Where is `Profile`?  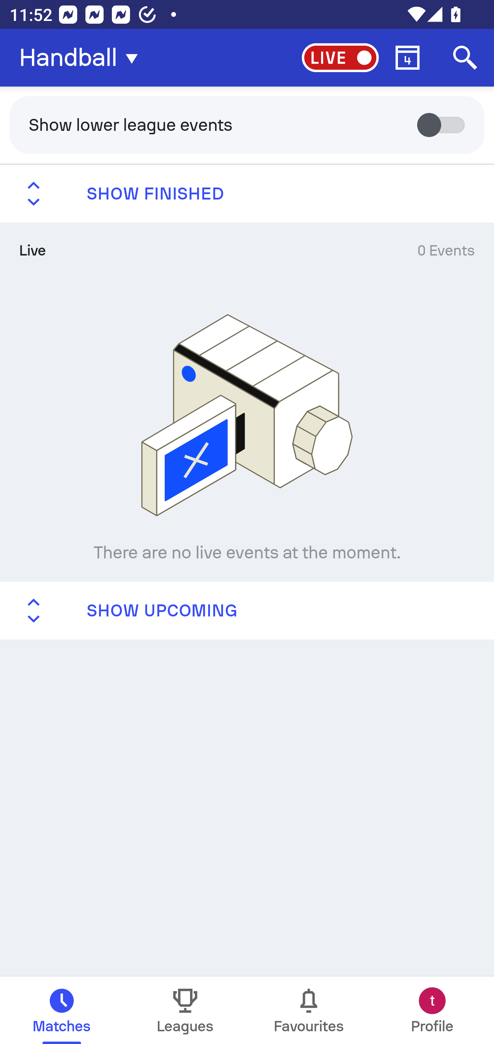
Profile is located at coordinates (432, 1010).